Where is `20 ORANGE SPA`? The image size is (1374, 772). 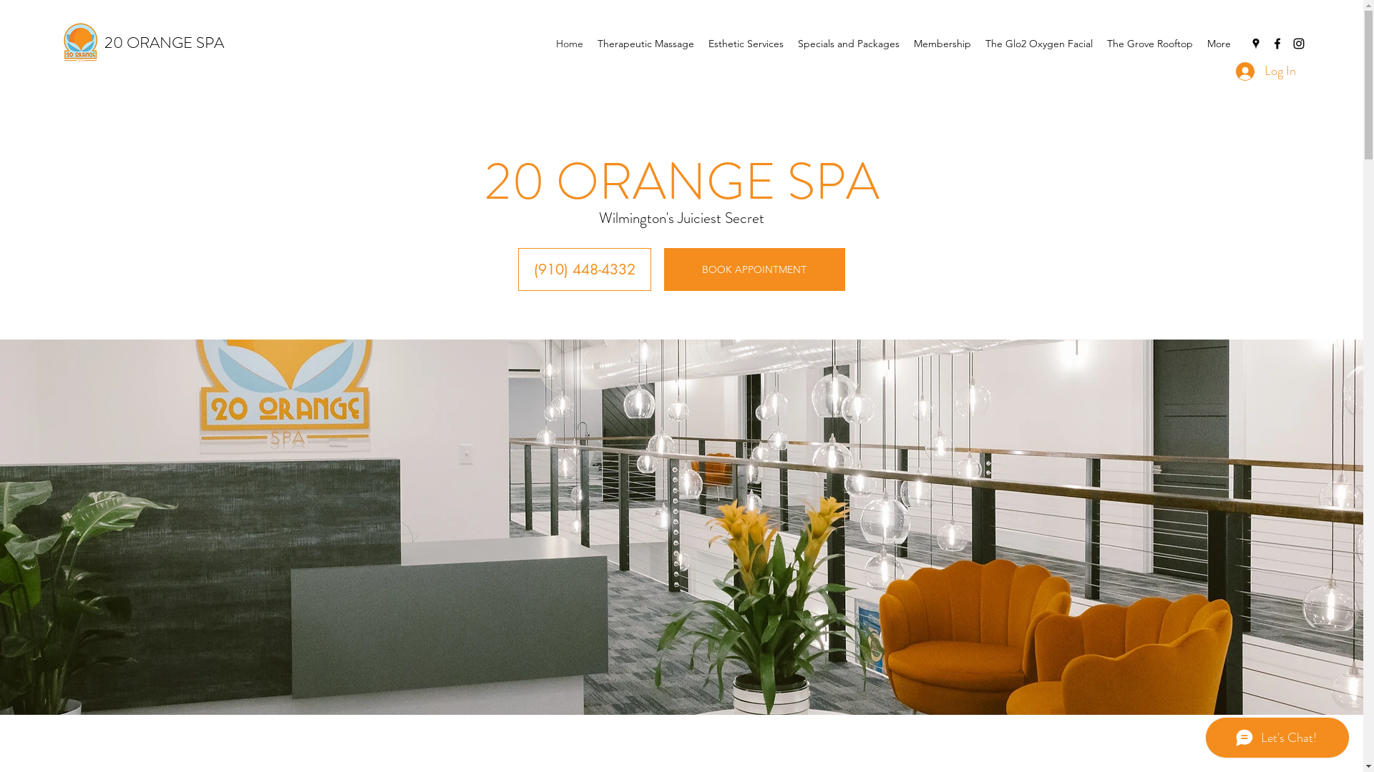 20 ORANGE SPA is located at coordinates (165, 43).